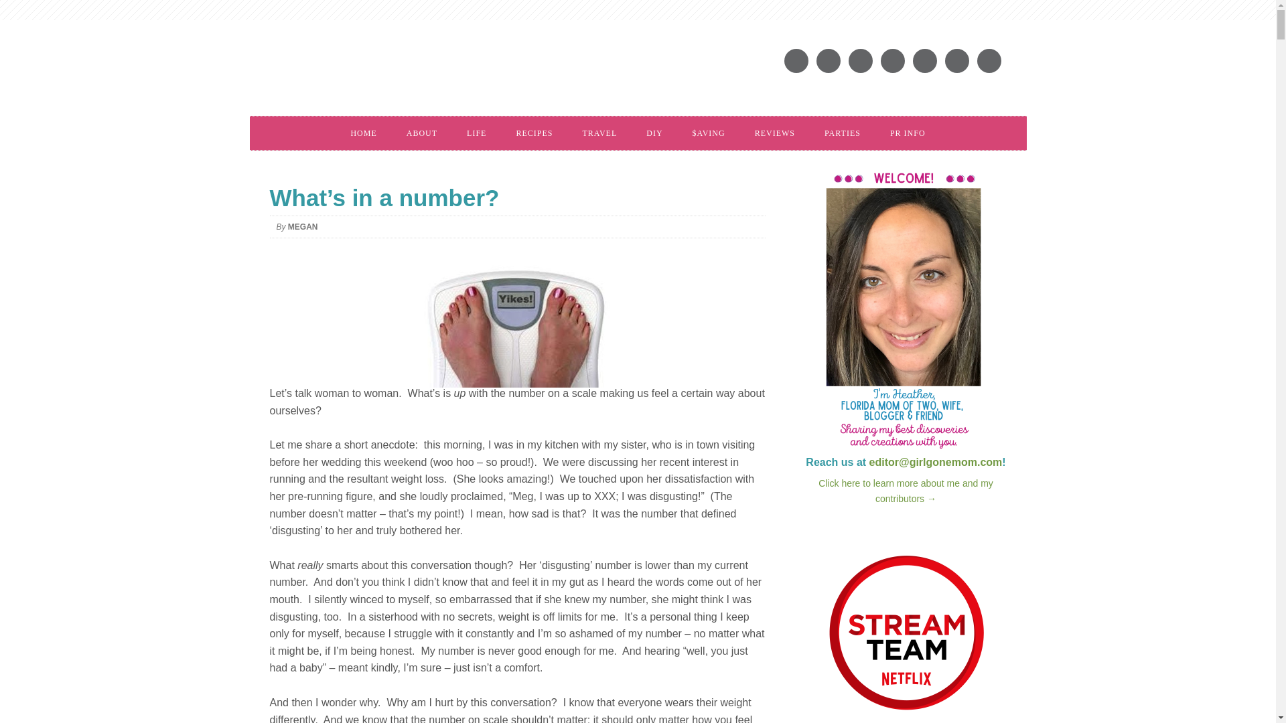 The width and height of the screenshot is (1286, 723). Describe the element at coordinates (599, 133) in the screenshot. I see `TRAVEL` at that location.